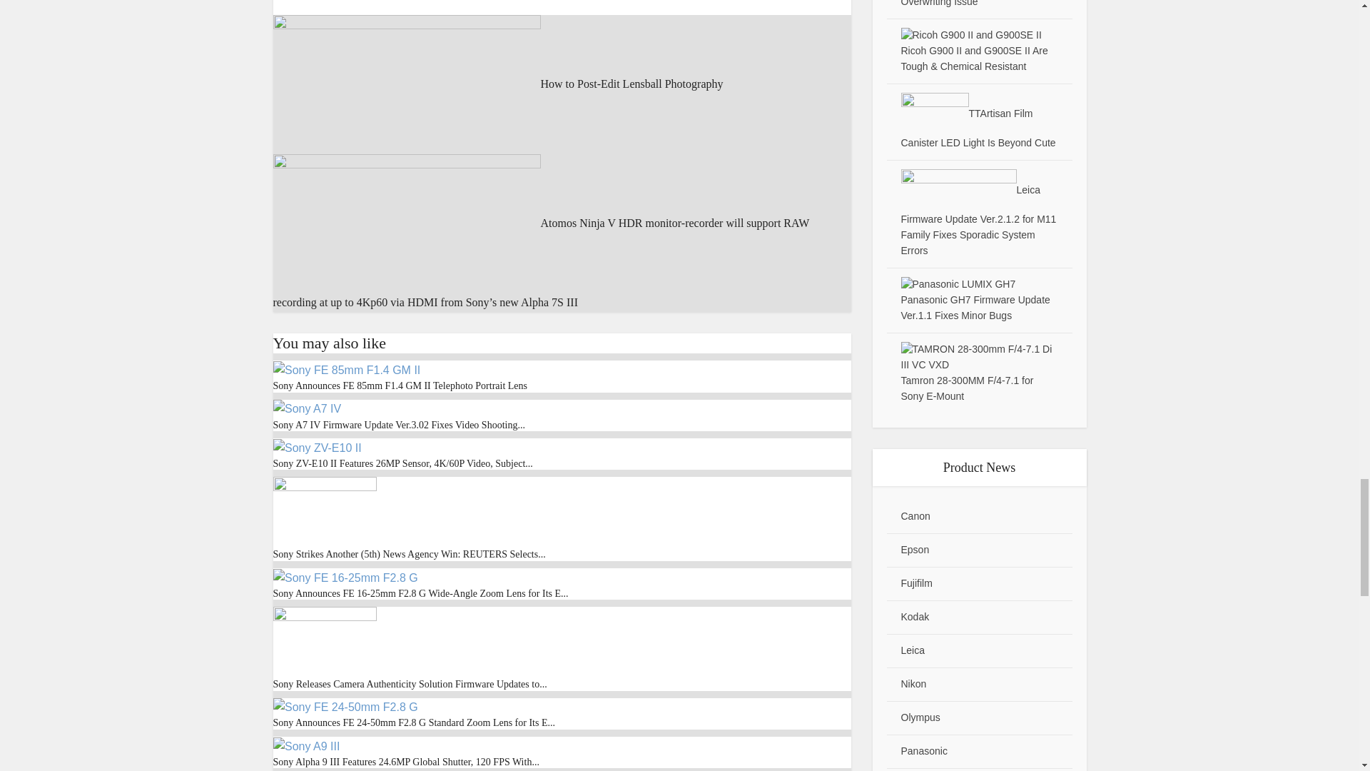 The height and width of the screenshot is (771, 1370). I want to click on Sony Announces FE 85mm F1.4 GM II Telephoto Portrait Lens, so click(345, 368).